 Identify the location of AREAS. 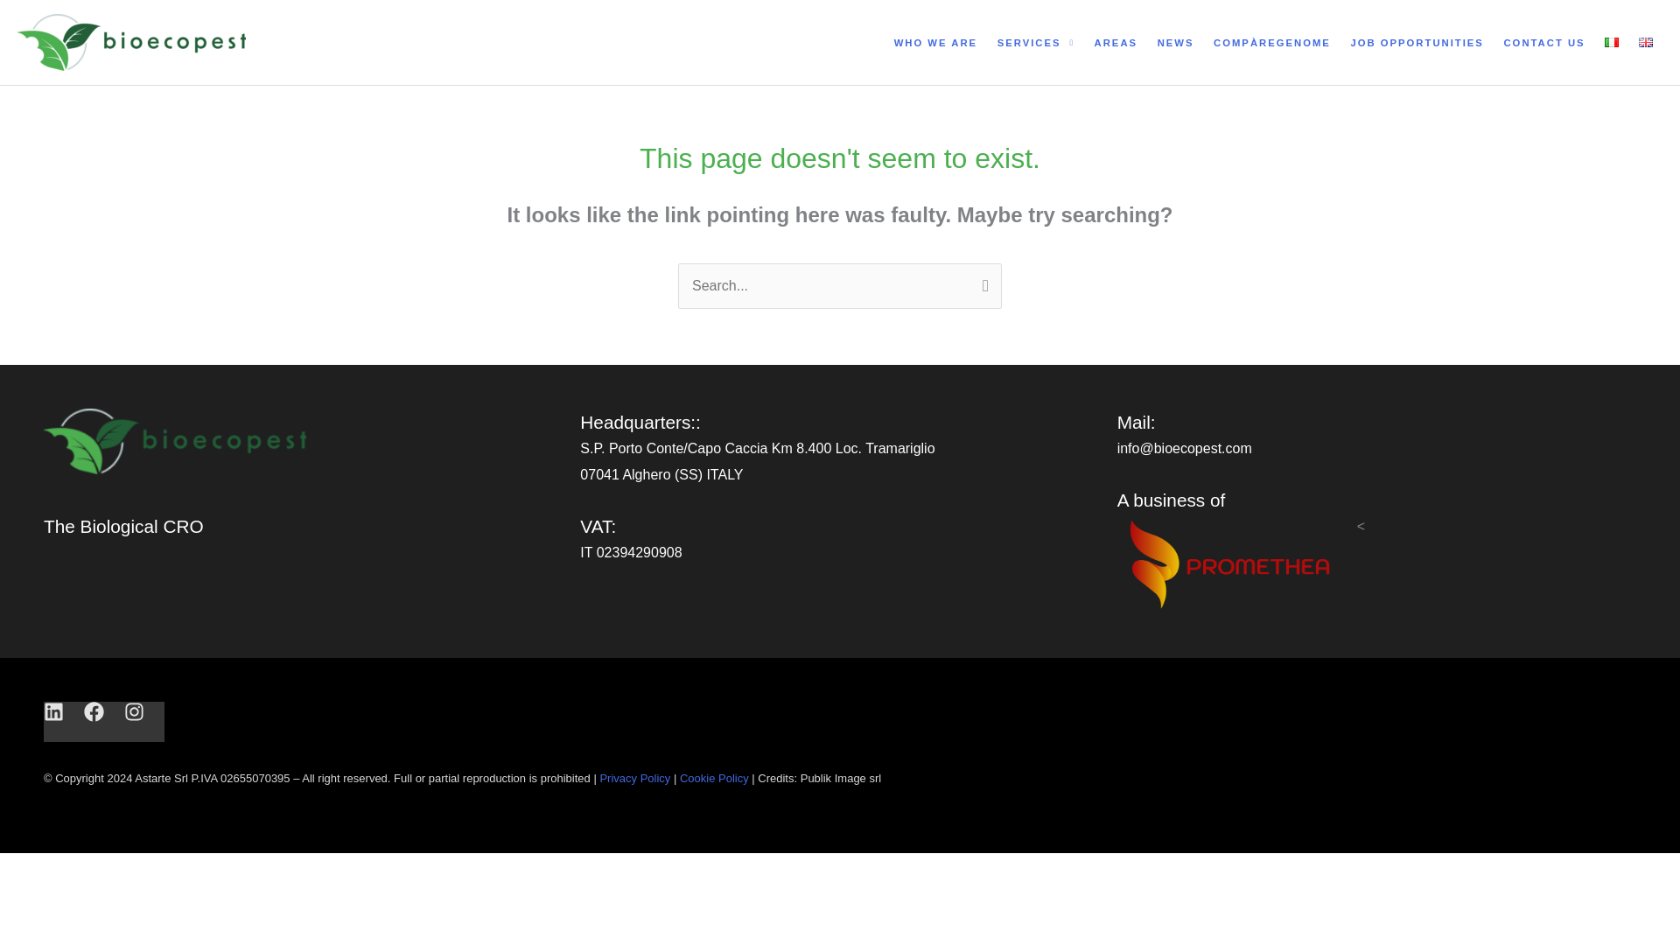
(1115, 43).